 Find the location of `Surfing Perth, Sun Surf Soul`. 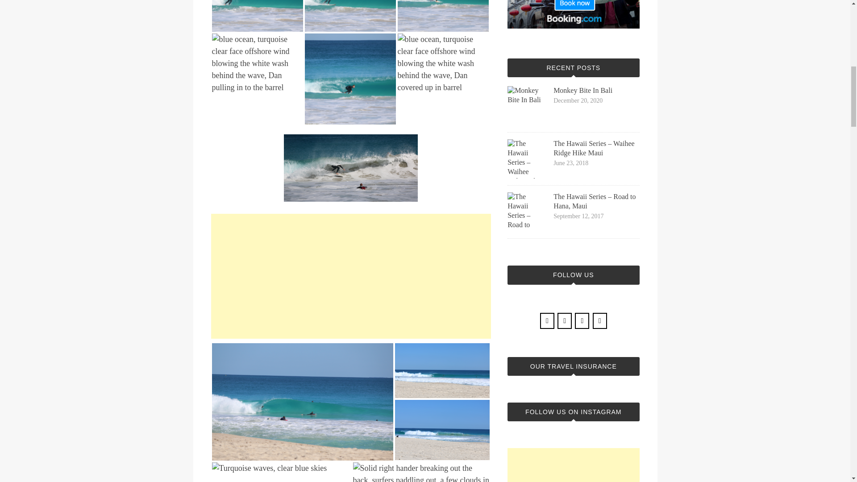

Surfing Perth, Sun Surf Soul is located at coordinates (443, 63).